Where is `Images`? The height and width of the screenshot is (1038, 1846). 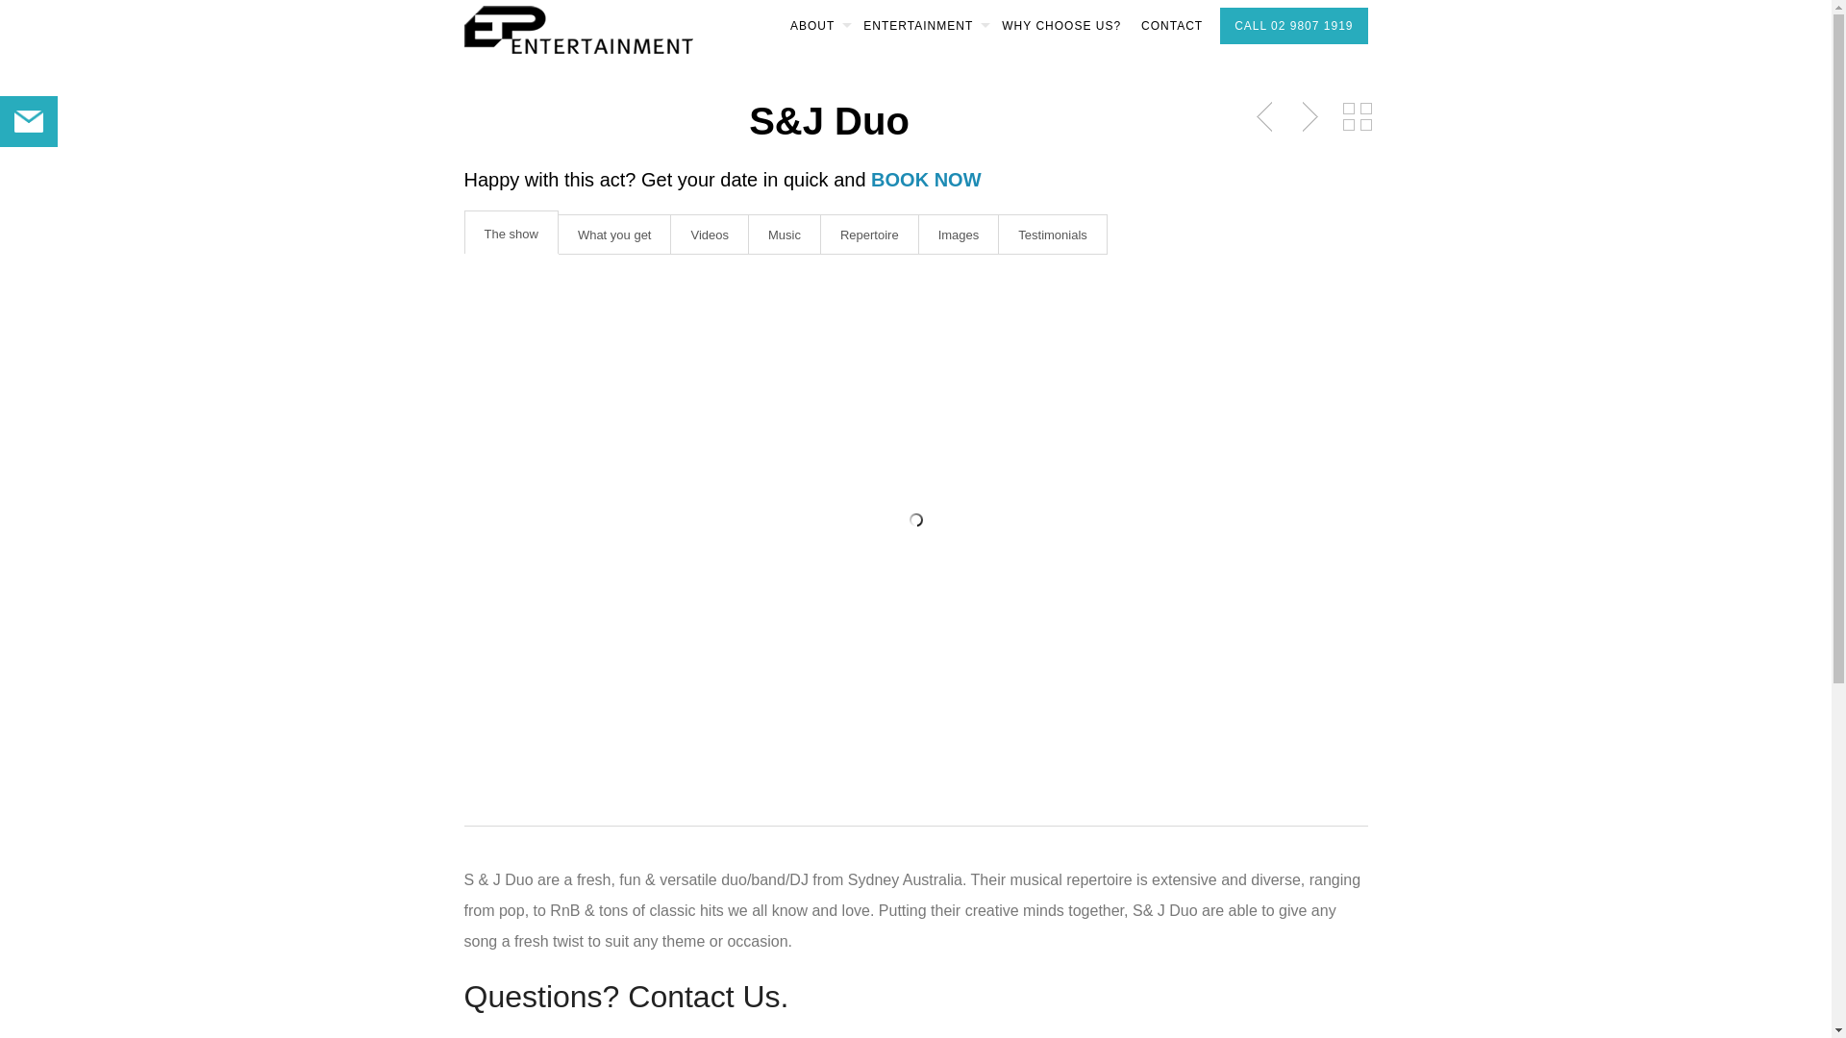
Images is located at coordinates (960, 235).